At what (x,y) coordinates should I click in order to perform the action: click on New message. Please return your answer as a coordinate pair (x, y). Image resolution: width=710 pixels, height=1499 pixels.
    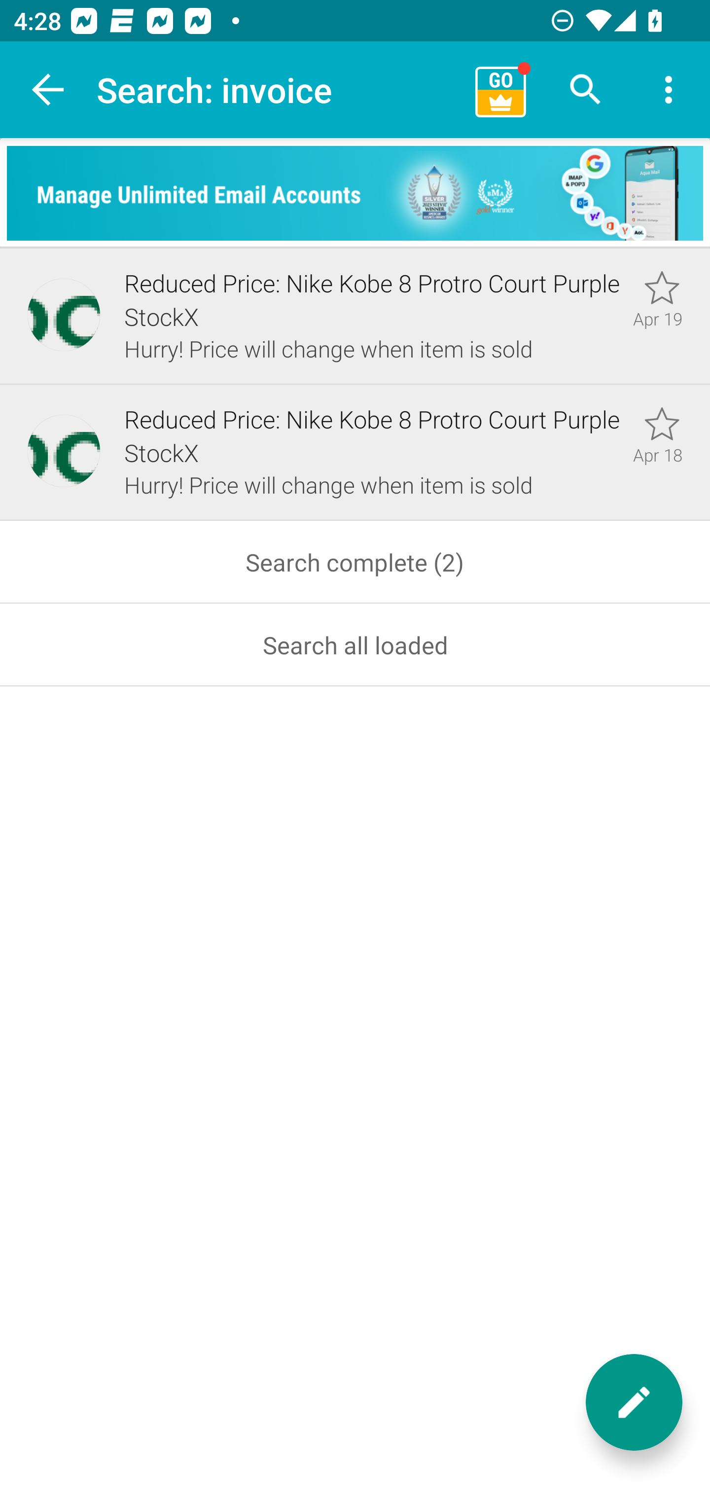
    Looking at the image, I should click on (634, 1402).